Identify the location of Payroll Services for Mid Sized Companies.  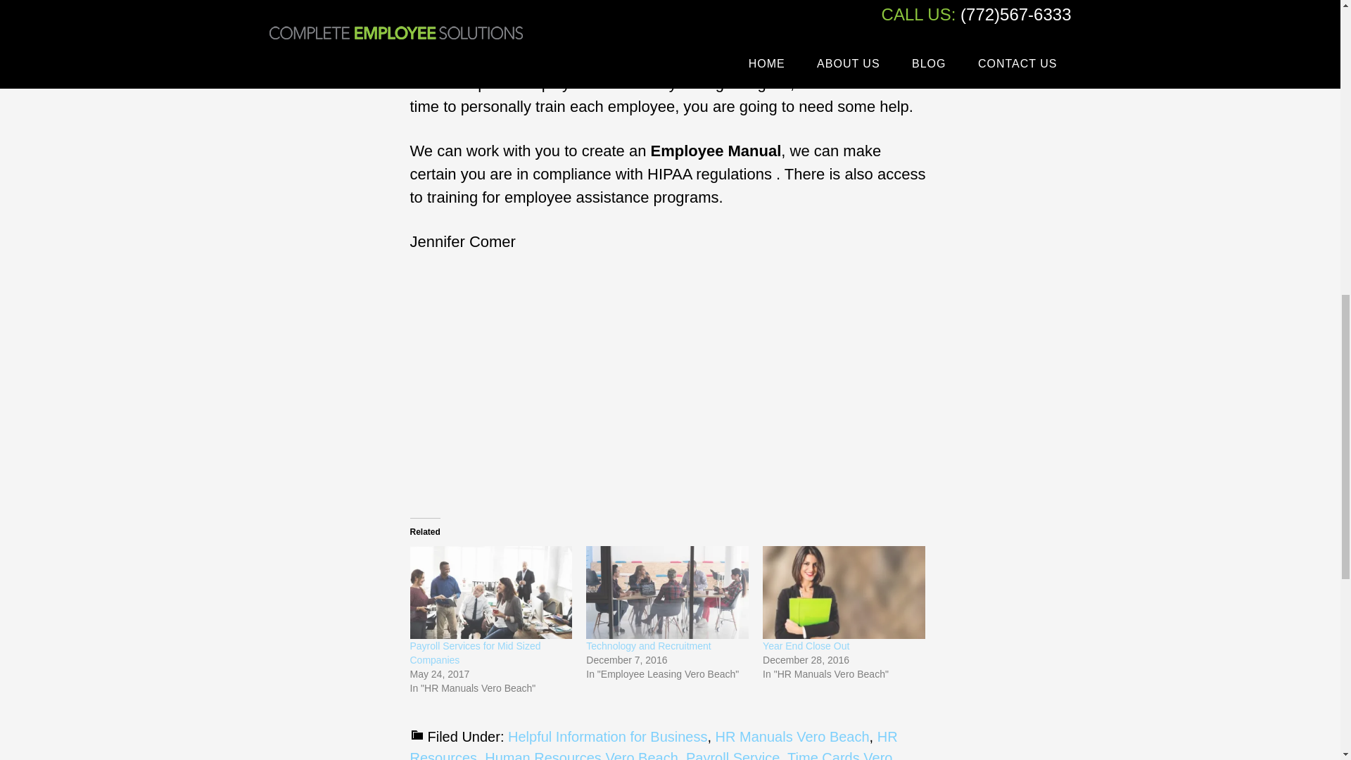
(474, 653).